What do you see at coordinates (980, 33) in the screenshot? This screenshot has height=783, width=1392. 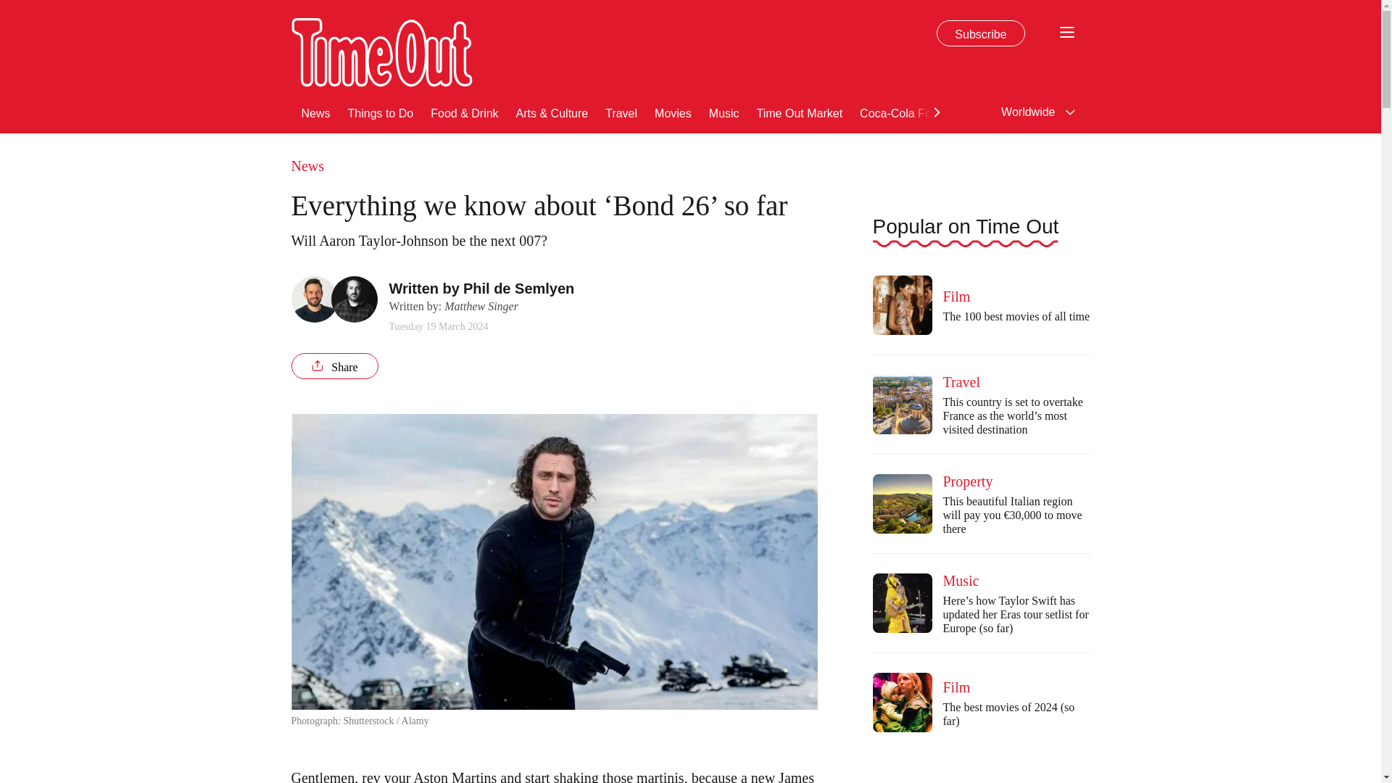 I see `Subscribe` at bounding box center [980, 33].